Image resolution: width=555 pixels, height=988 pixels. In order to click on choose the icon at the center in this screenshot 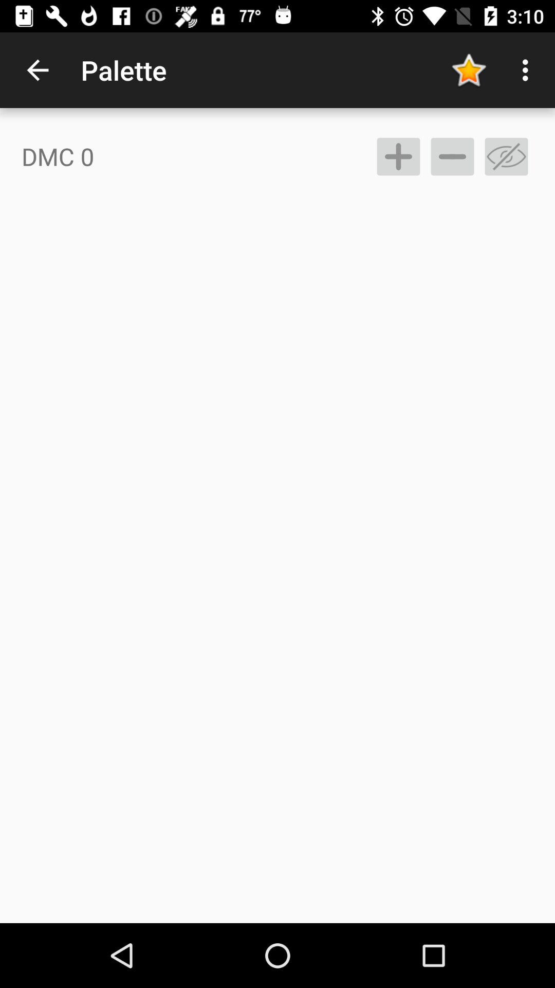, I will do `click(277, 542)`.